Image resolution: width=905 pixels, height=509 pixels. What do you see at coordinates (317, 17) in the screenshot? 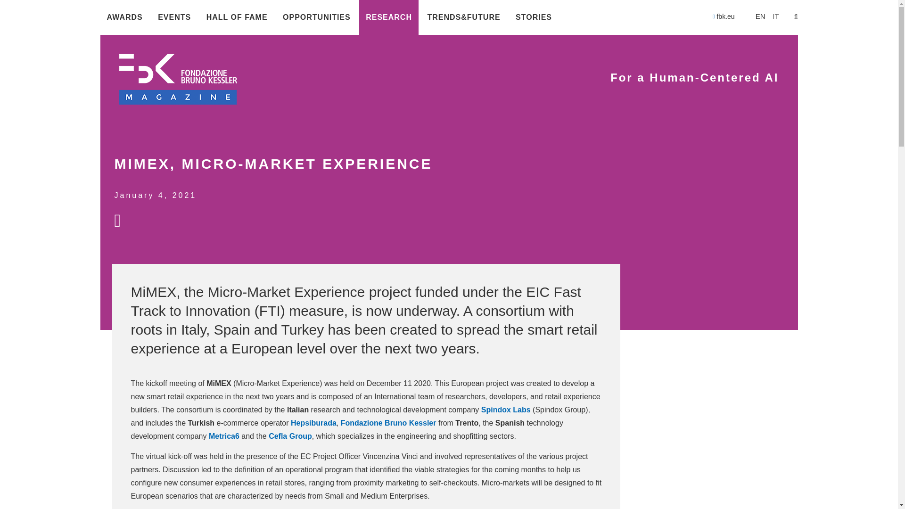
I see `OPPORTUNITIES` at bounding box center [317, 17].